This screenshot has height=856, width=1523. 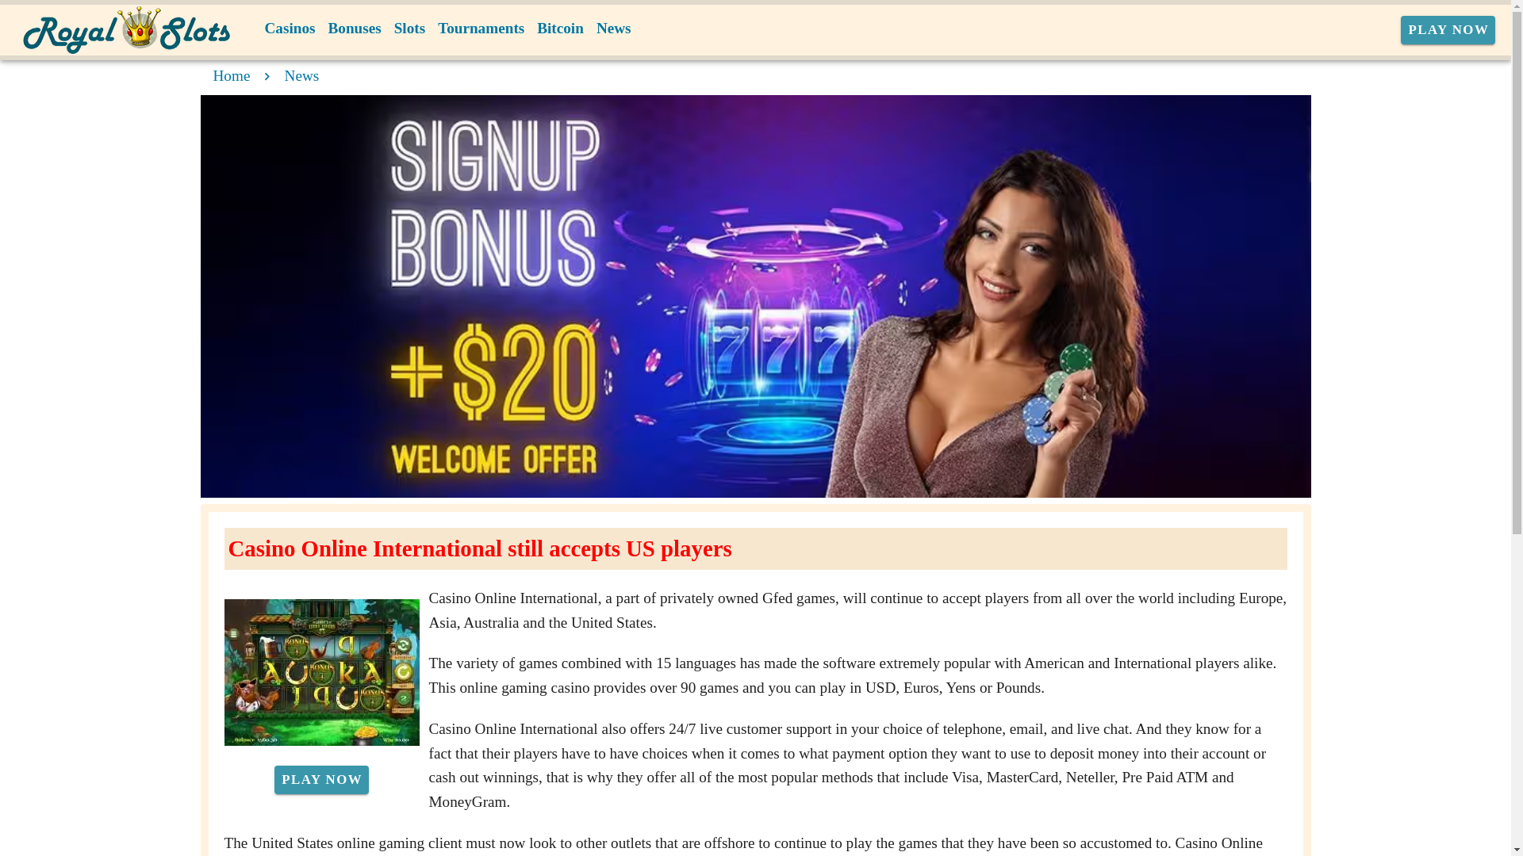 What do you see at coordinates (320, 780) in the screenshot?
I see `PLAY NOW` at bounding box center [320, 780].